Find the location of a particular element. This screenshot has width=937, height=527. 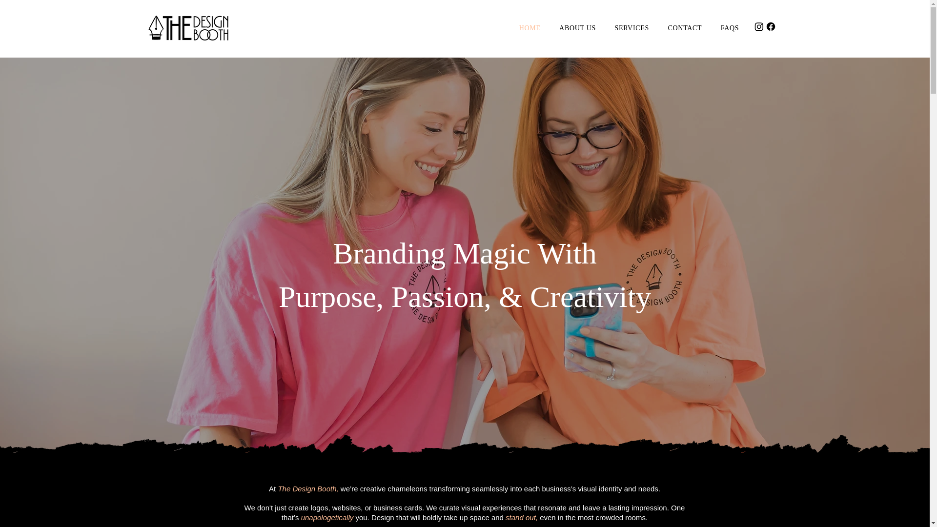

HOME is located at coordinates (530, 28).